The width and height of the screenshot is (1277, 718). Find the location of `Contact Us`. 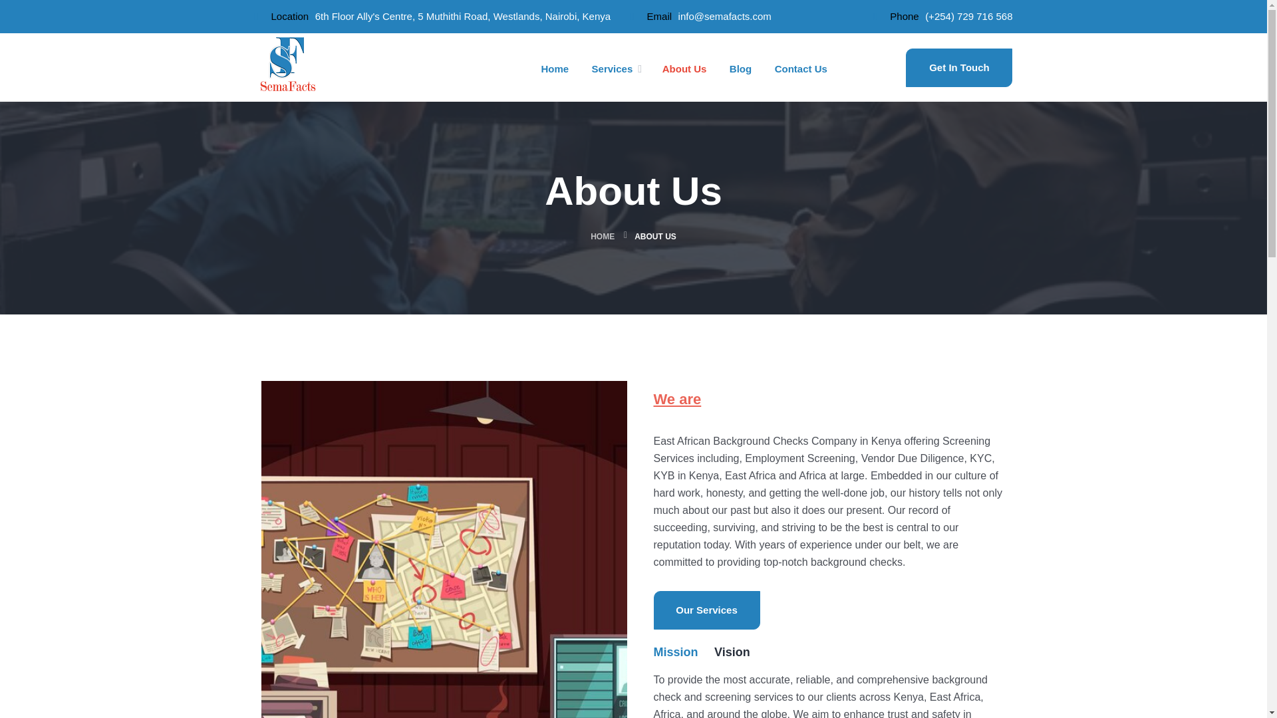

Contact Us is located at coordinates (801, 68).